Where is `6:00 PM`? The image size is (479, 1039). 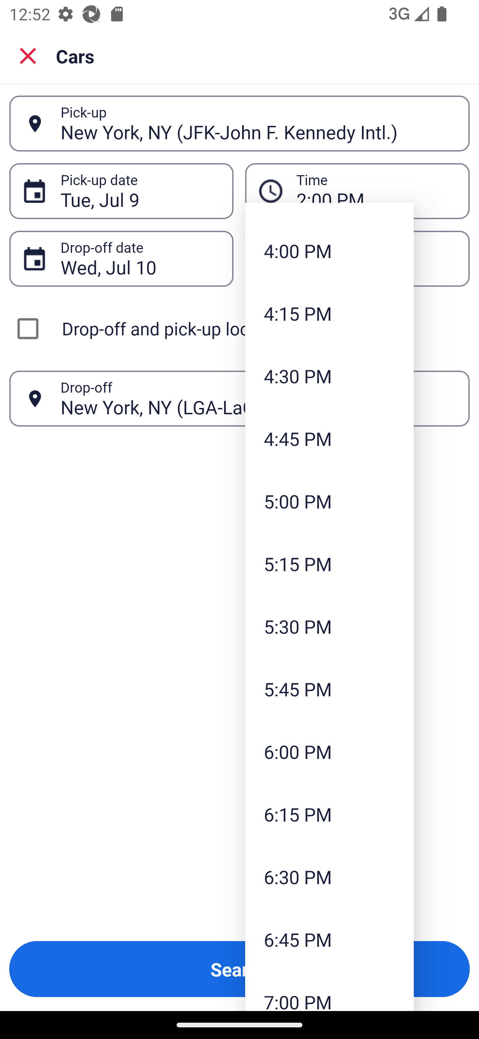
6:00 PM is located at coordinates (329, 752).